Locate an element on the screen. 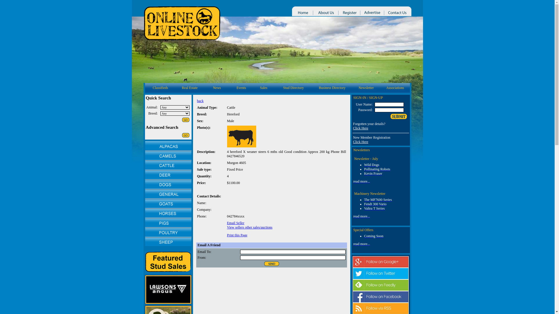  News is located at coordinates (217, 88).